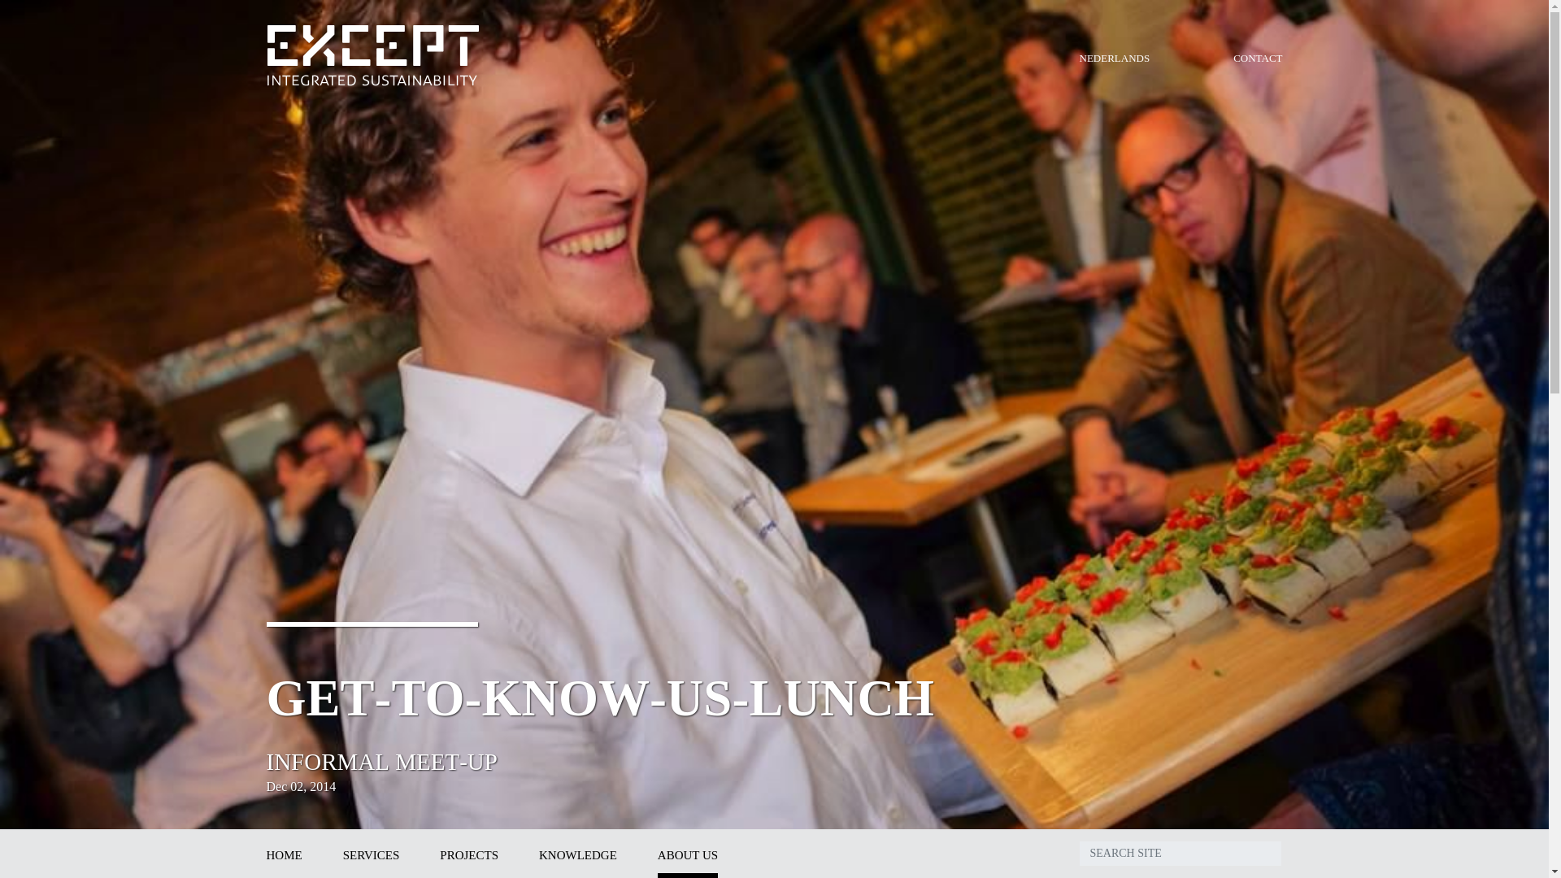  I want to click on KNOWLEDGE, so click(577, 854).